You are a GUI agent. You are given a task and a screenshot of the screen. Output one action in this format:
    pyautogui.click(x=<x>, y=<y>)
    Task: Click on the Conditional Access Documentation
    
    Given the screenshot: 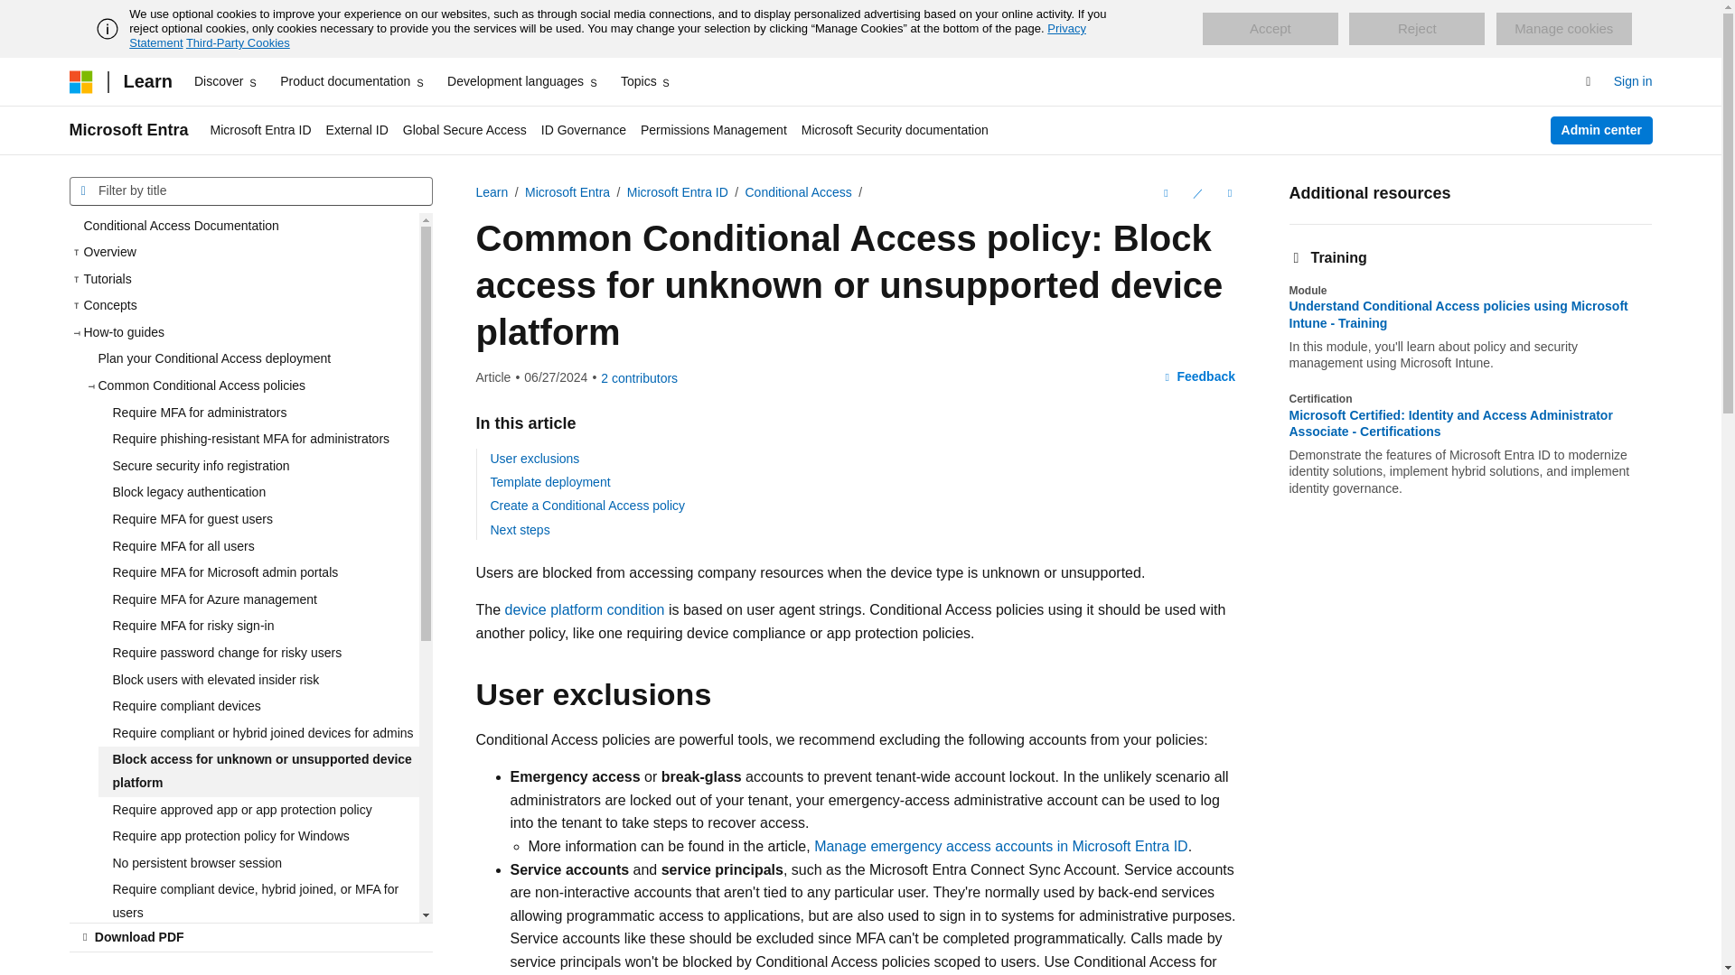 What is the action you would take?
    pyautogui.click(x=243, y=226)
    